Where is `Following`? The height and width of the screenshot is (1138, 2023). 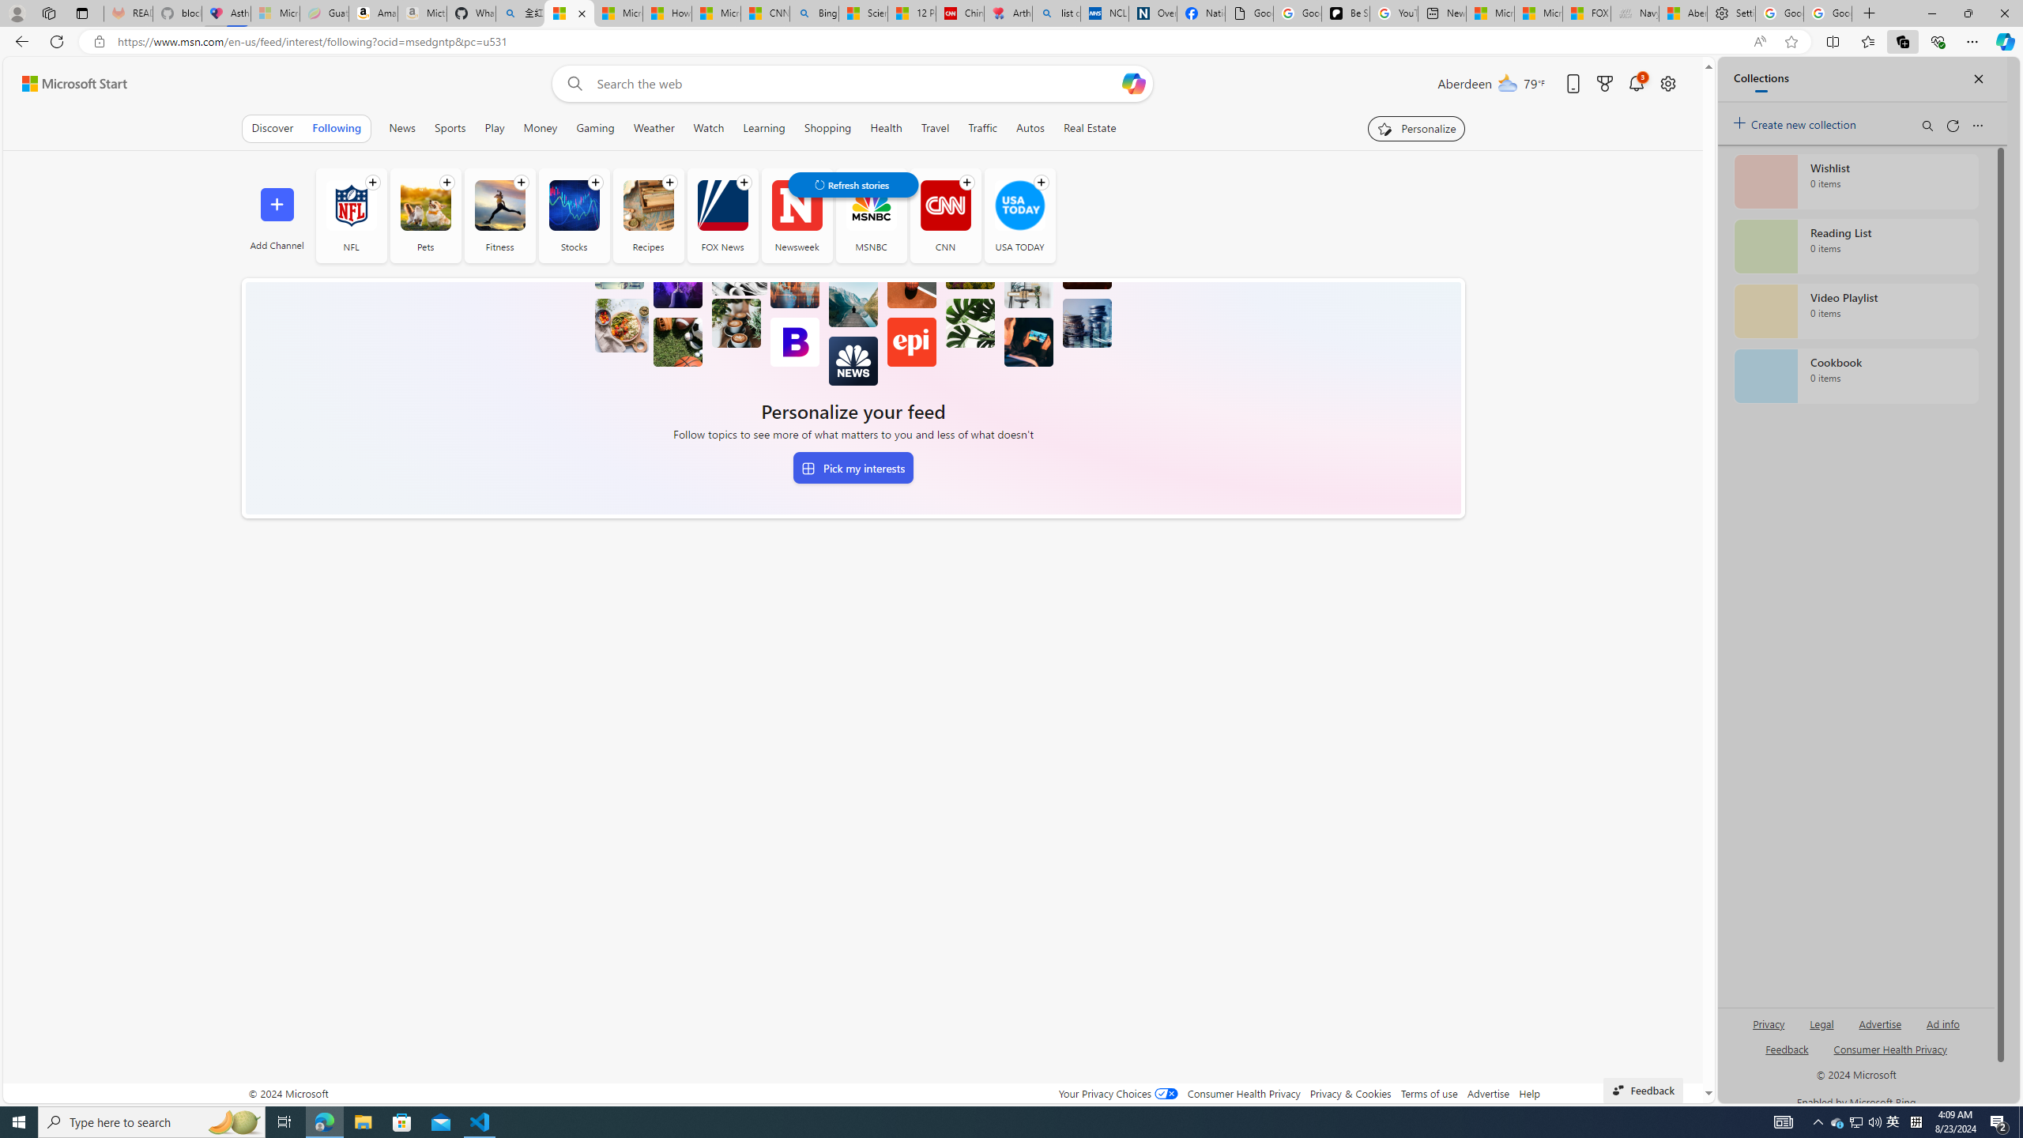 Following is located at coordinates (338, 128).